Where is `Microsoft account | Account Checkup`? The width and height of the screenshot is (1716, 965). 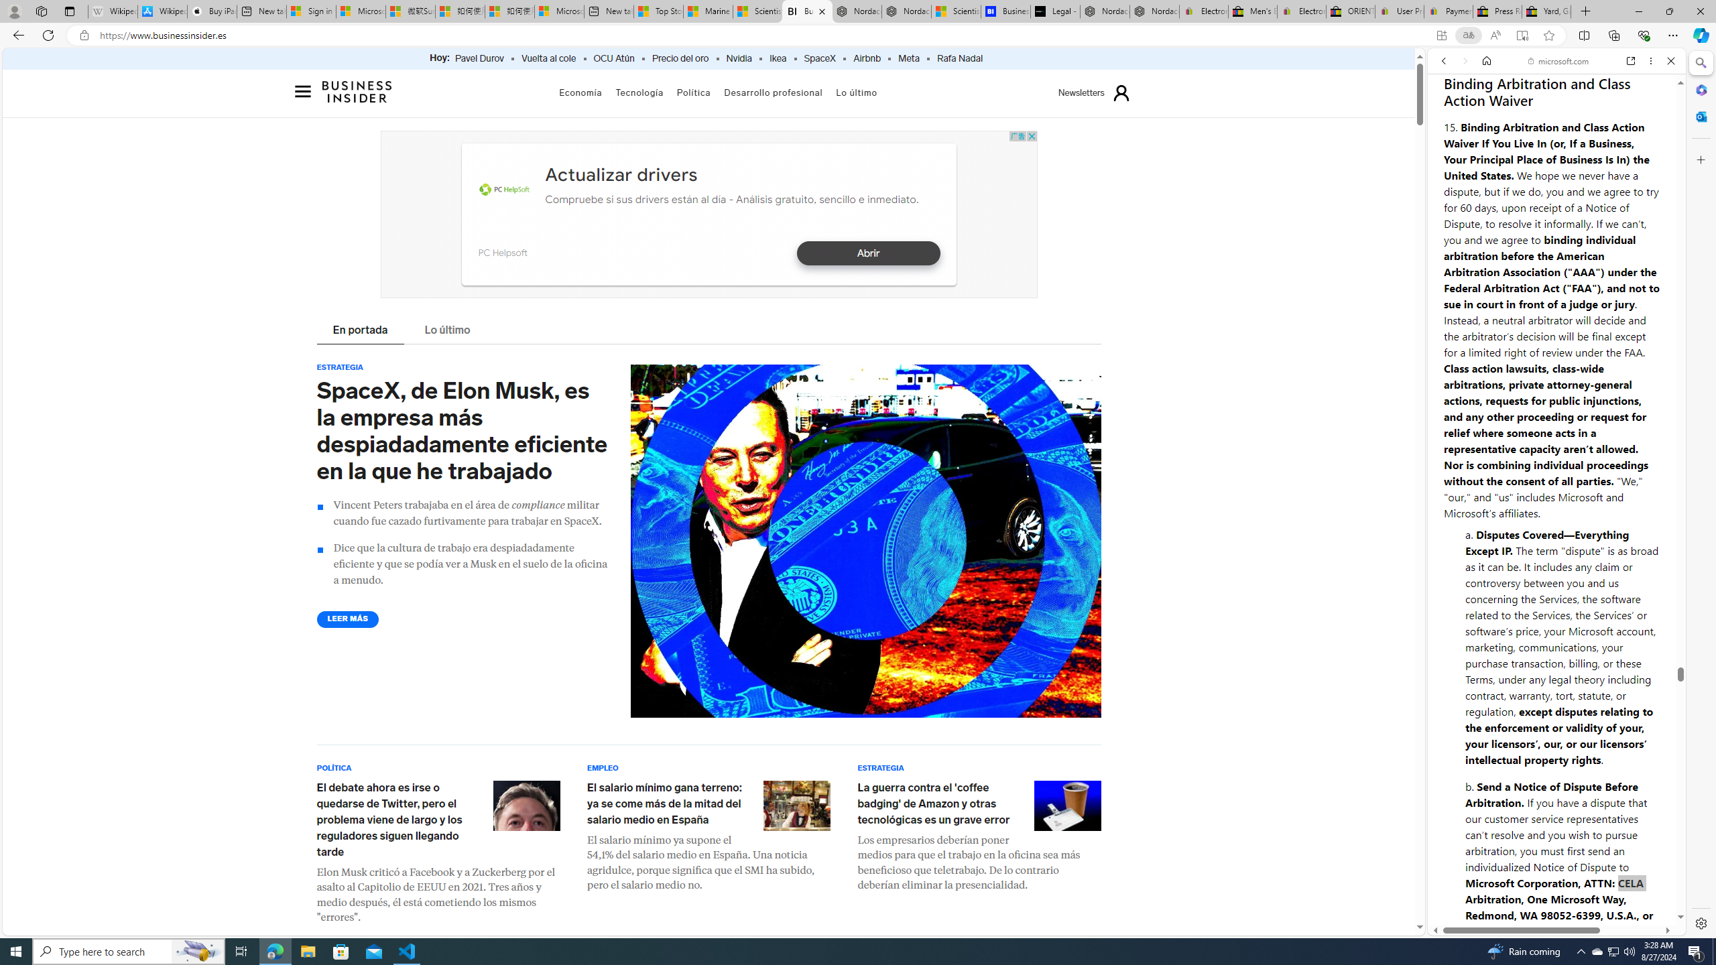
Microsoft account | Account Checkup is located at coordinates (559, 11).